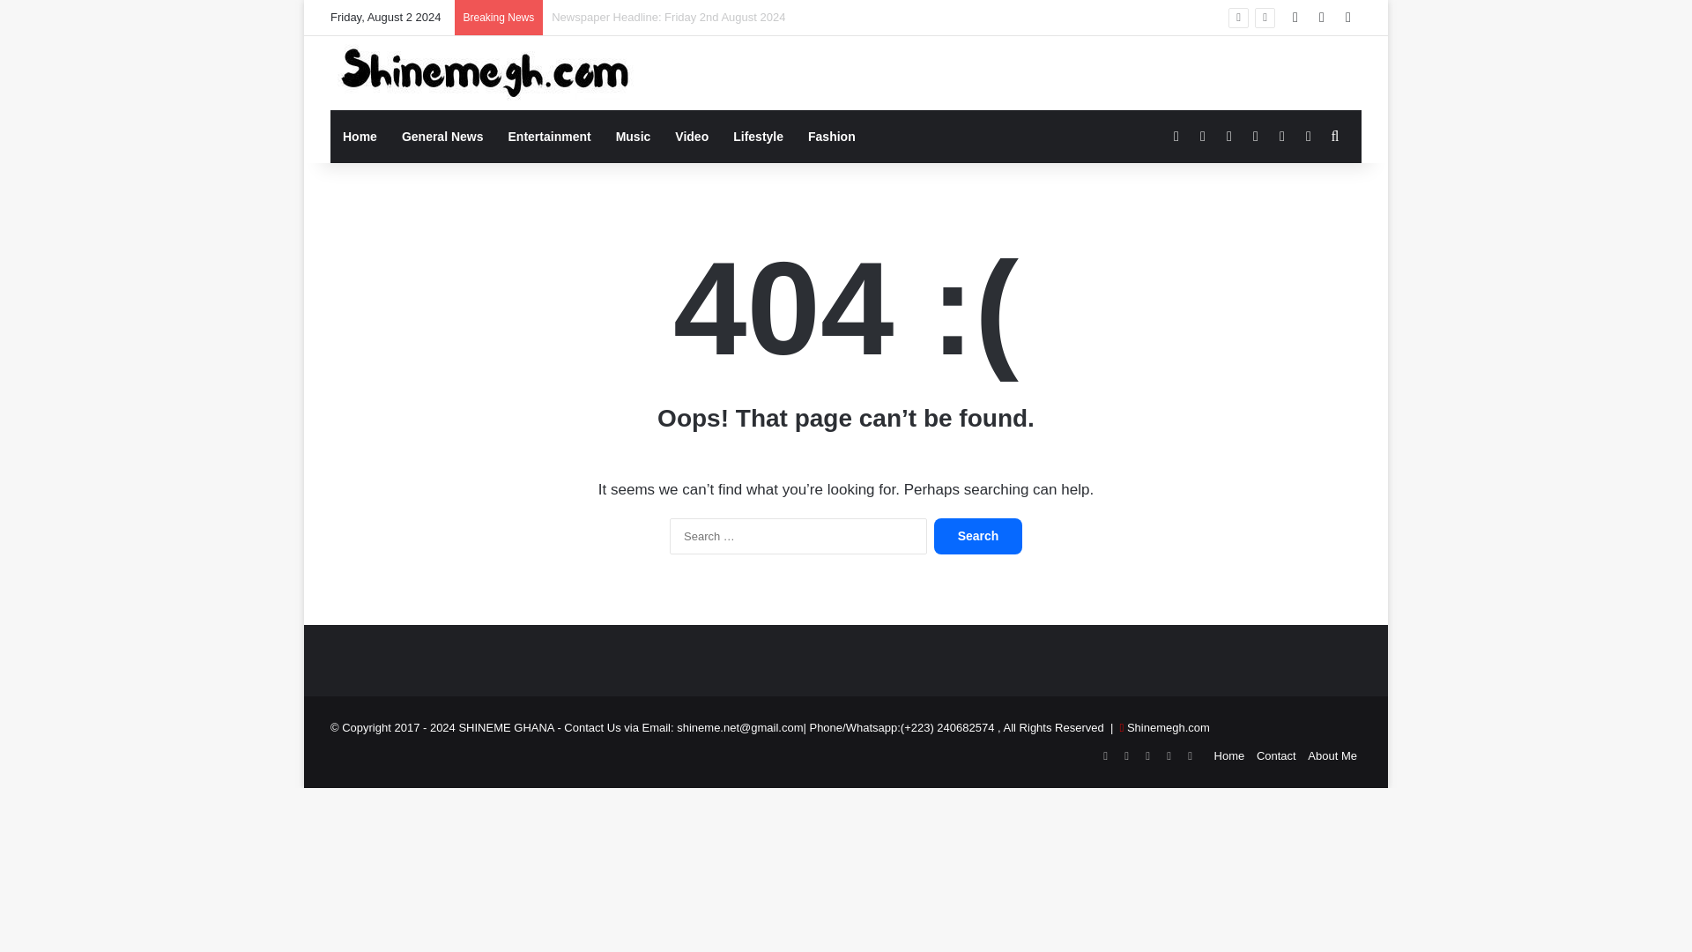 This screenshot has height=952, width=1692. Describe the element at coordinates (485, 73) in the screenshot. I see `Shineme GH` at that location.